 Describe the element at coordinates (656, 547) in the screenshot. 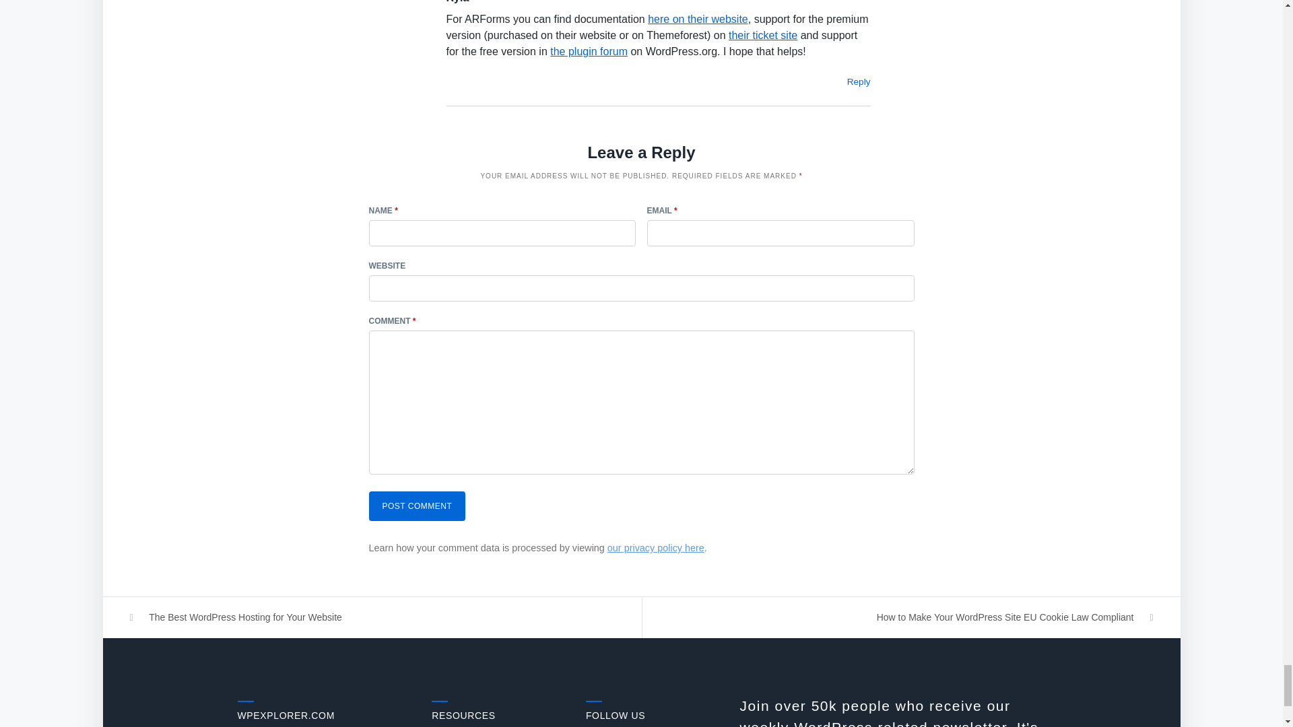

I see `our privacy policy here` at that location.